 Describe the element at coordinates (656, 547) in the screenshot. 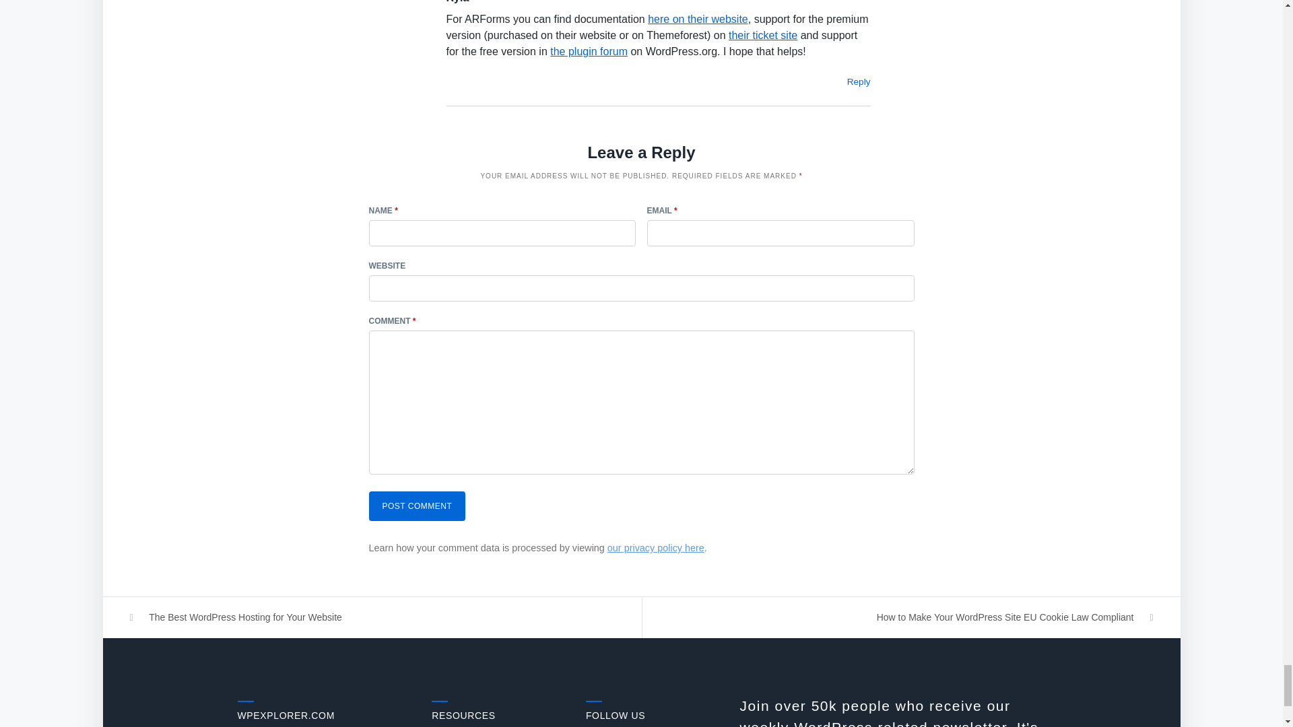

I see `our privacy policy here` at that location.